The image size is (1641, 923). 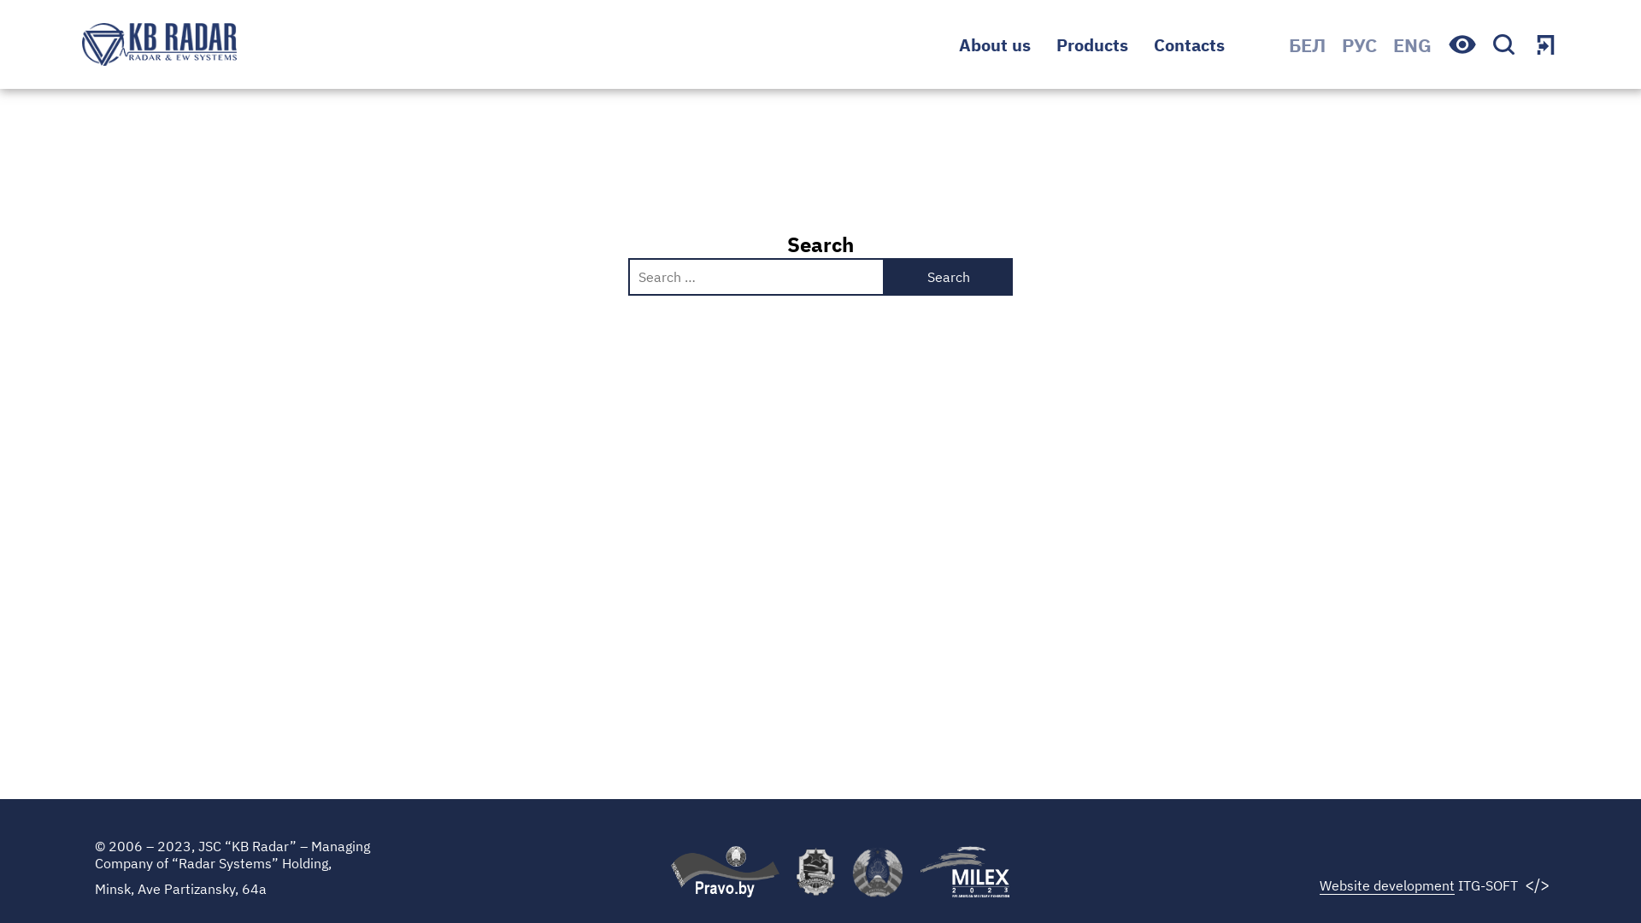 What do you see at coordinates (949, 277) in the screenshot?
I see `Search` at bounding box center [949, 277].